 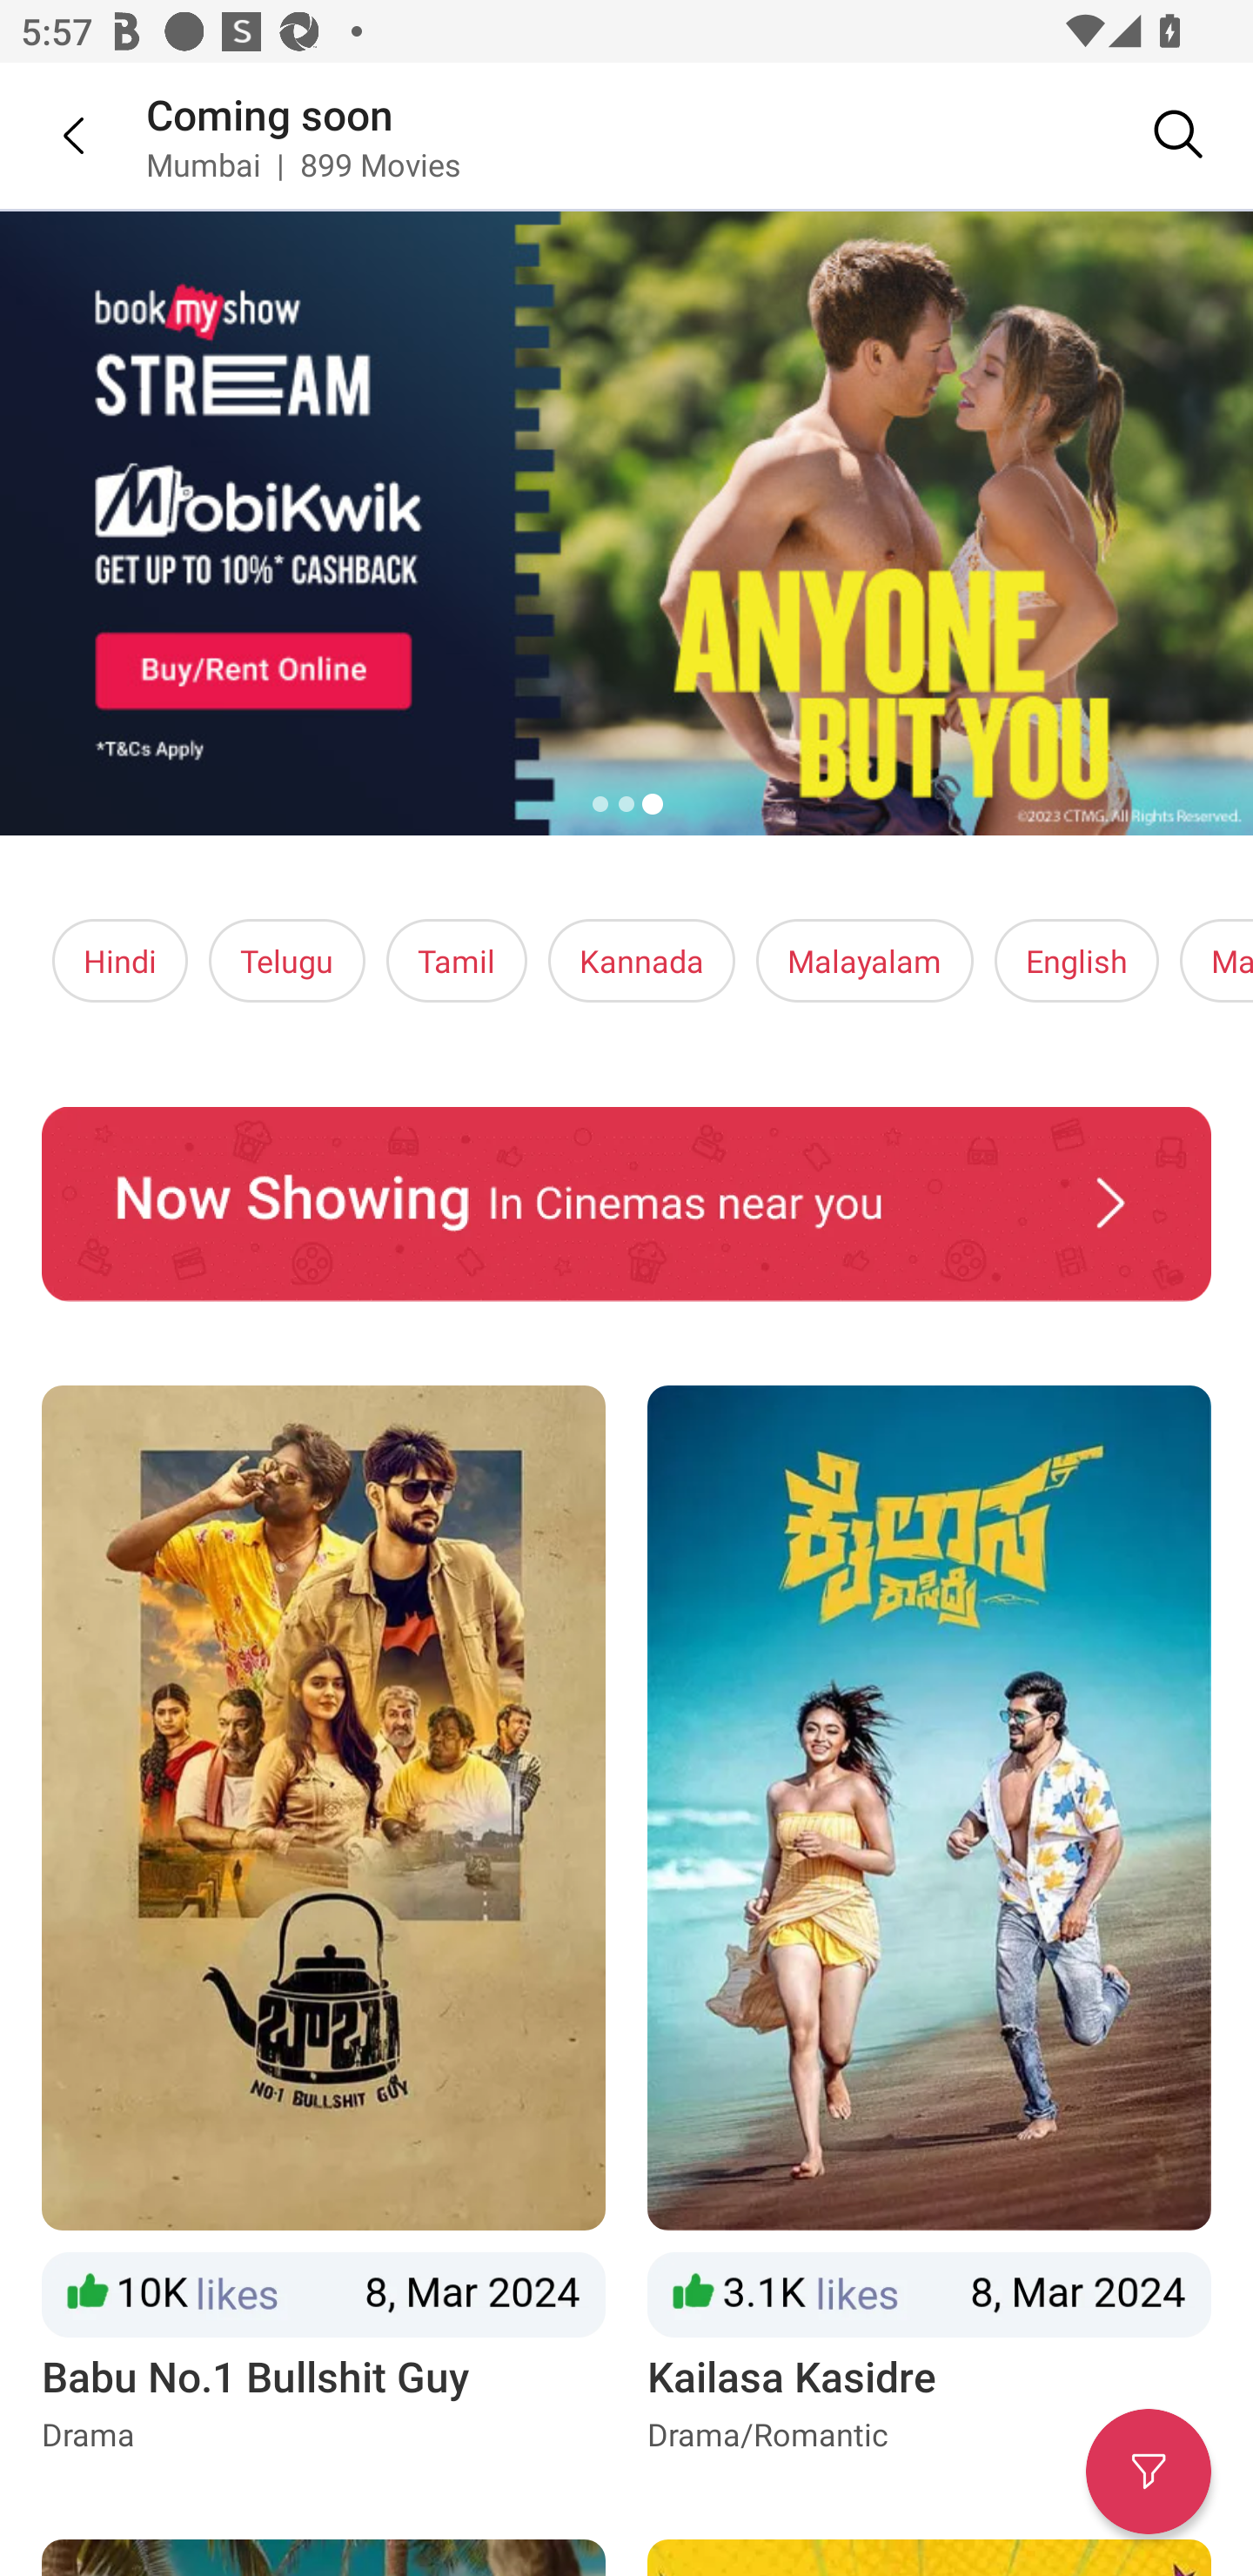 What do you see at coordinates (1149, 2472) in the screenshot?
I see `Filter` at bounding box center [1149, 2472].